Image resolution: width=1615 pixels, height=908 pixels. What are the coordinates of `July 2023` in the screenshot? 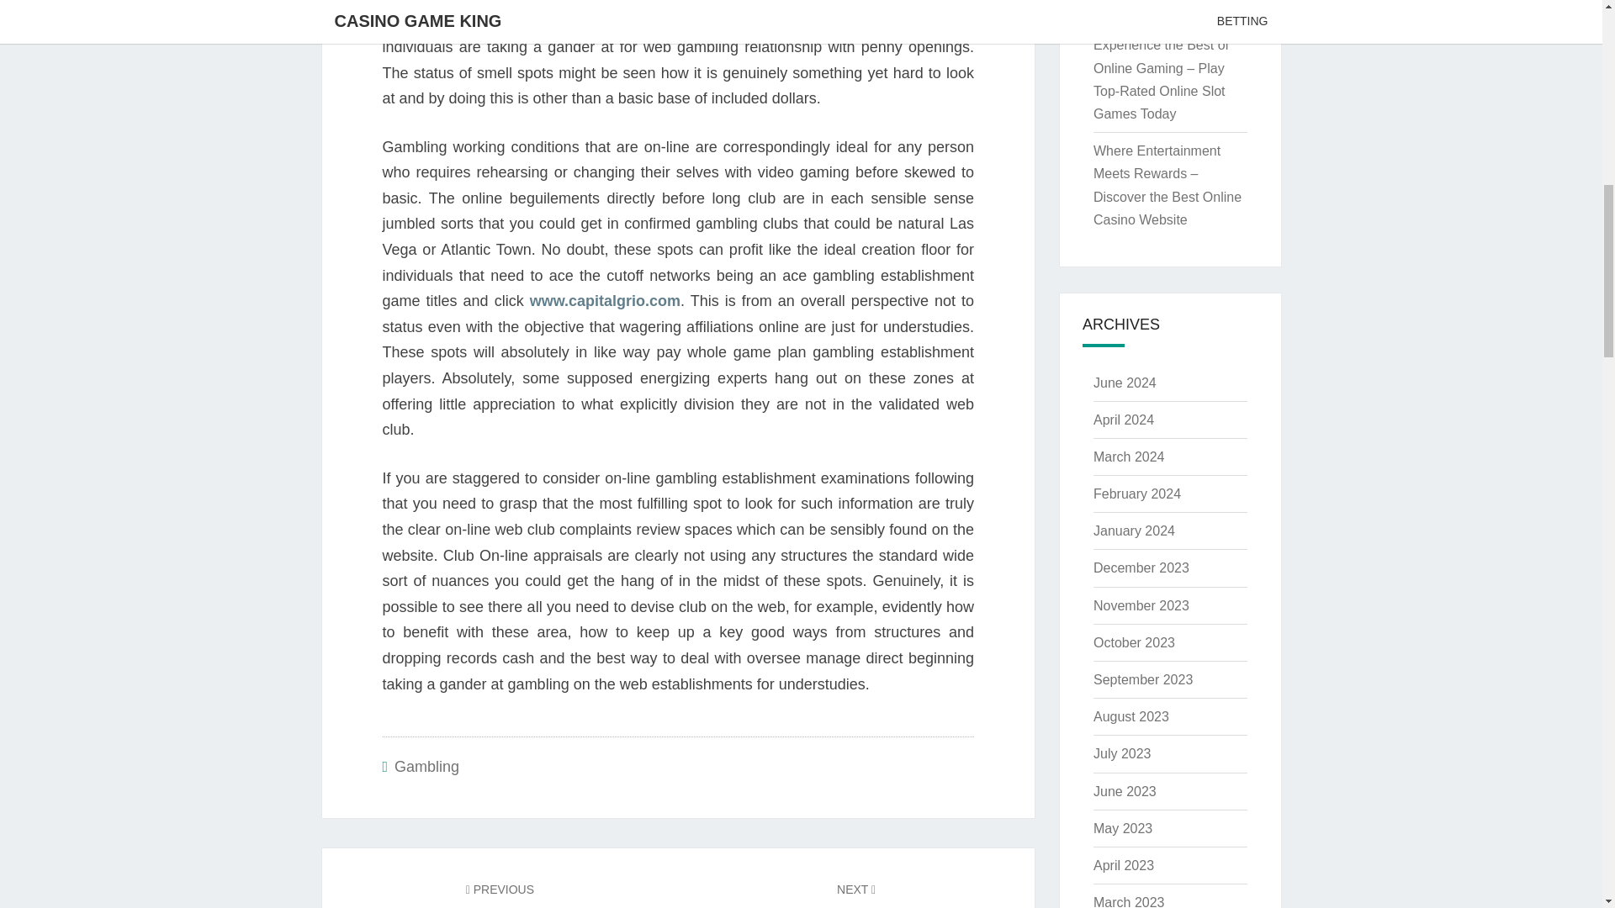 It's located at (1122, 753).